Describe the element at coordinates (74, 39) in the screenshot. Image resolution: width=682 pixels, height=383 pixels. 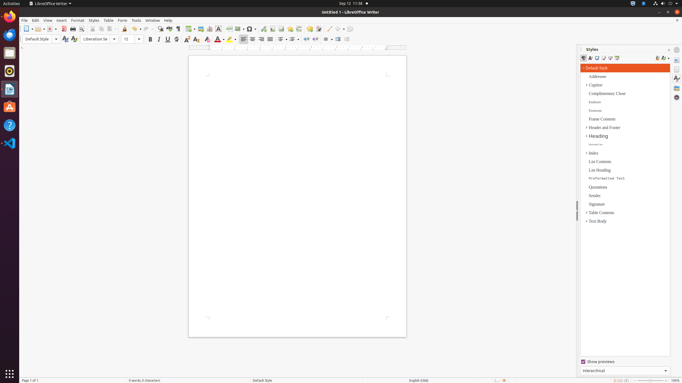
I see `New` at that location.